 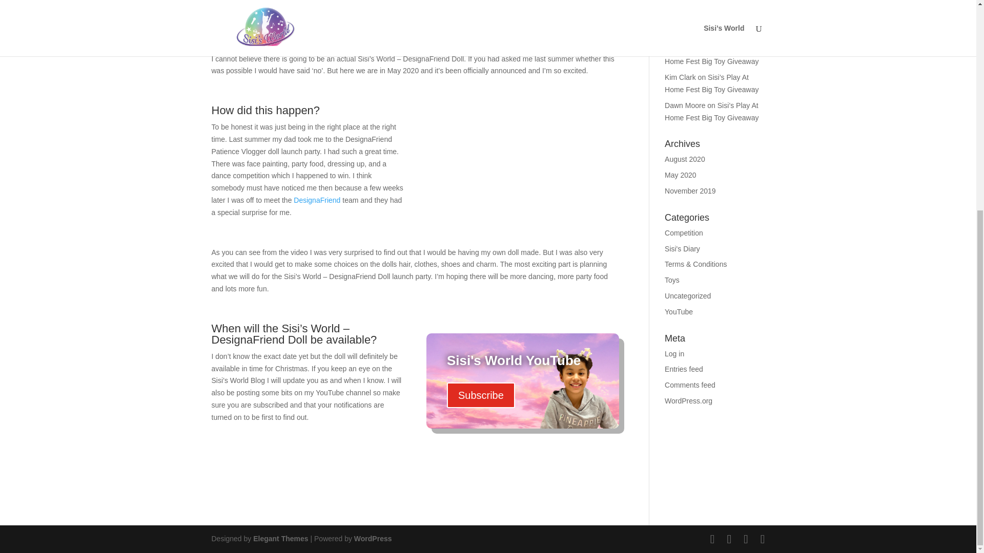 What do you see at coordinates (672, 280) in the screenshot?
I see `Toys` at bounding box center [672, 280].